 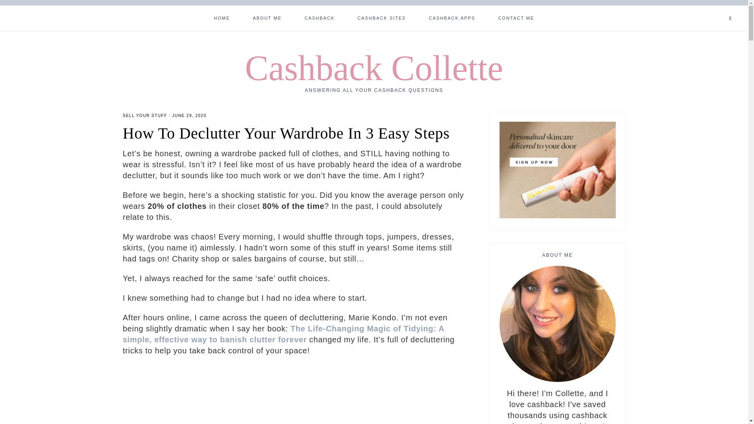 What do you see at coordinates (374, 68) in the screenshot?
I see `Cashback Collette` at bounding box center [374, 68].